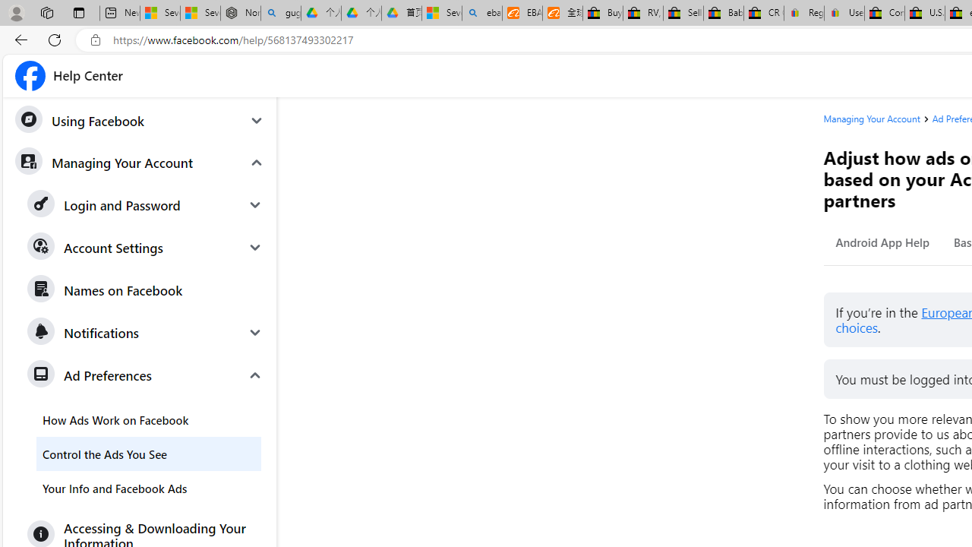 Image resolution: width=972 pixels, height=547 pixels. Describe the element at coordinates (69, 76) in the screenshot. I see `Facebook Help Center` at that location.